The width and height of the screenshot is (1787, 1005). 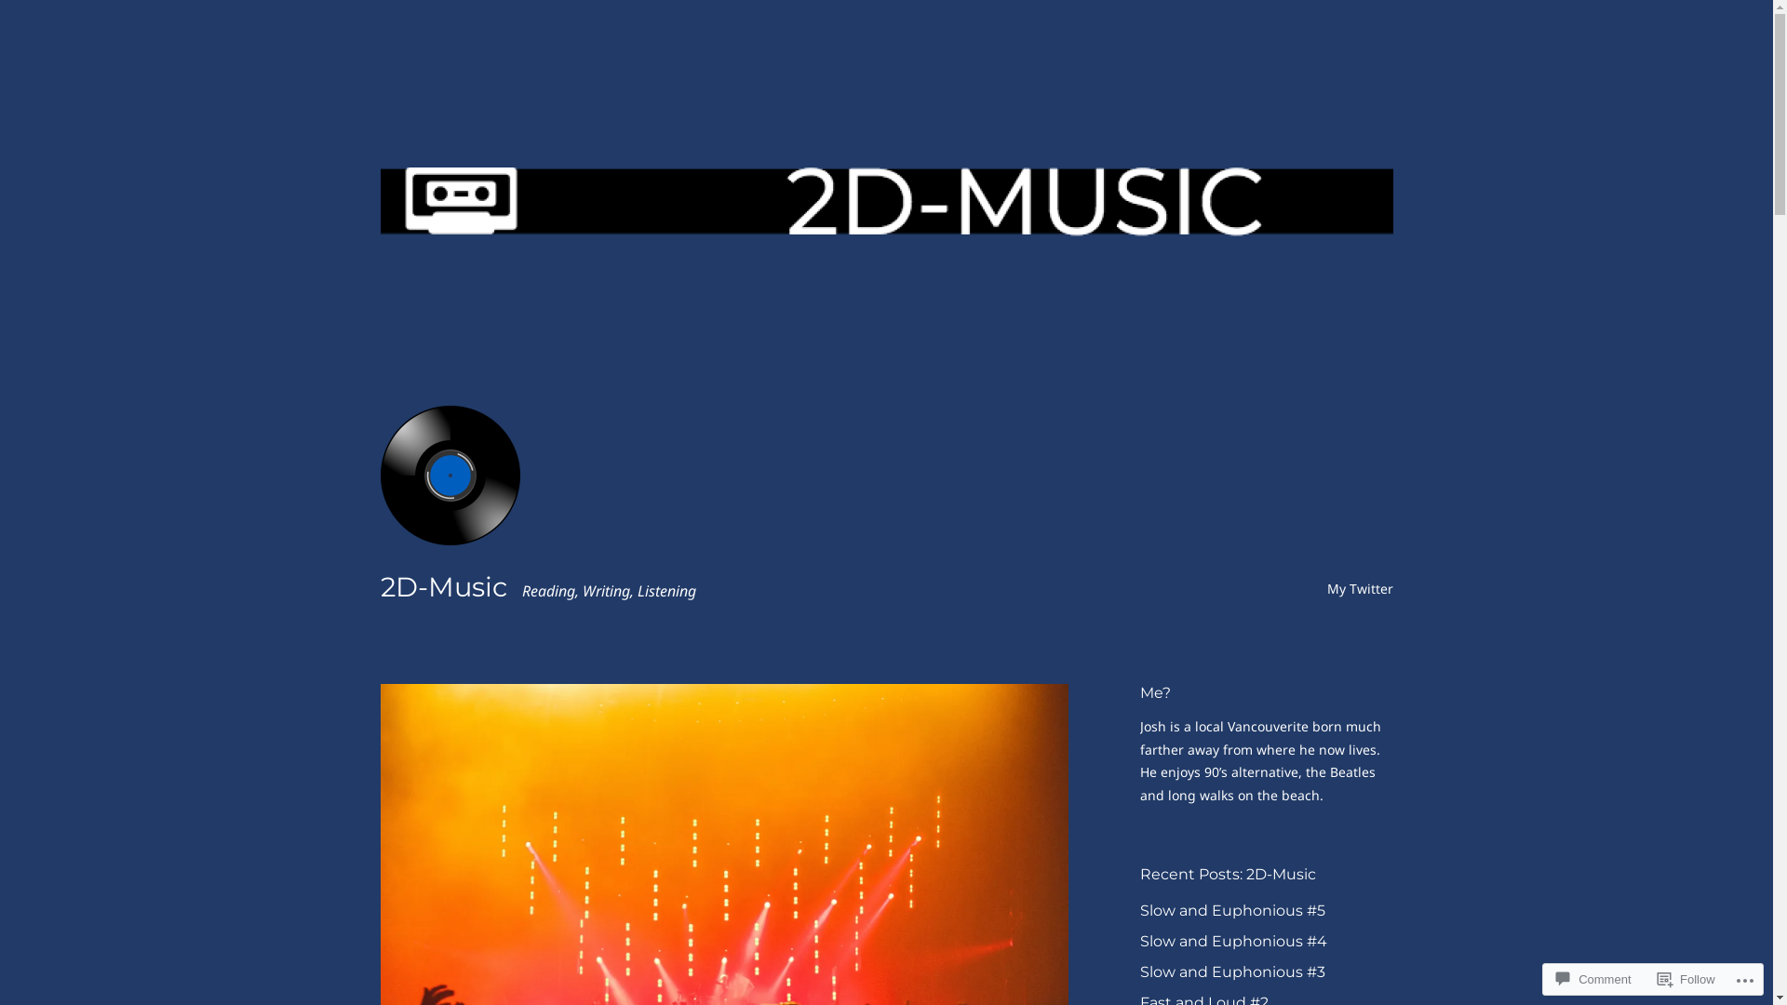 I want to click on My Twitter, so click(x=1361, y=588).